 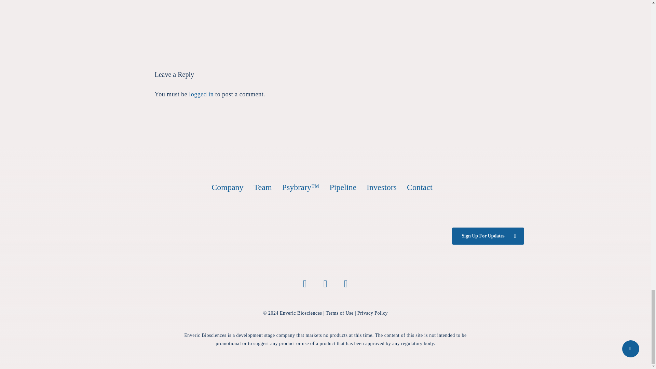 I want to click on Contact, so click(x=420, y=187).